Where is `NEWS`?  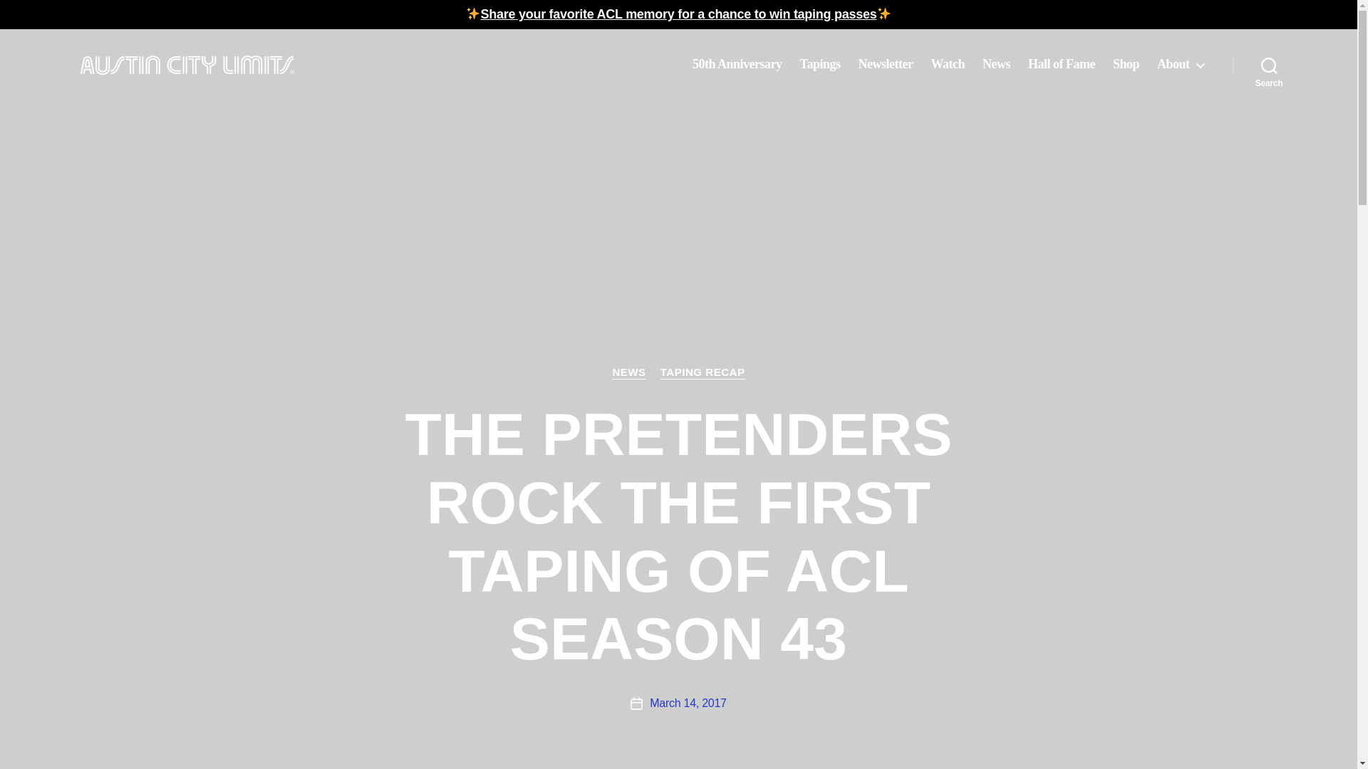
NEWS is located at coordinates (628, 373).